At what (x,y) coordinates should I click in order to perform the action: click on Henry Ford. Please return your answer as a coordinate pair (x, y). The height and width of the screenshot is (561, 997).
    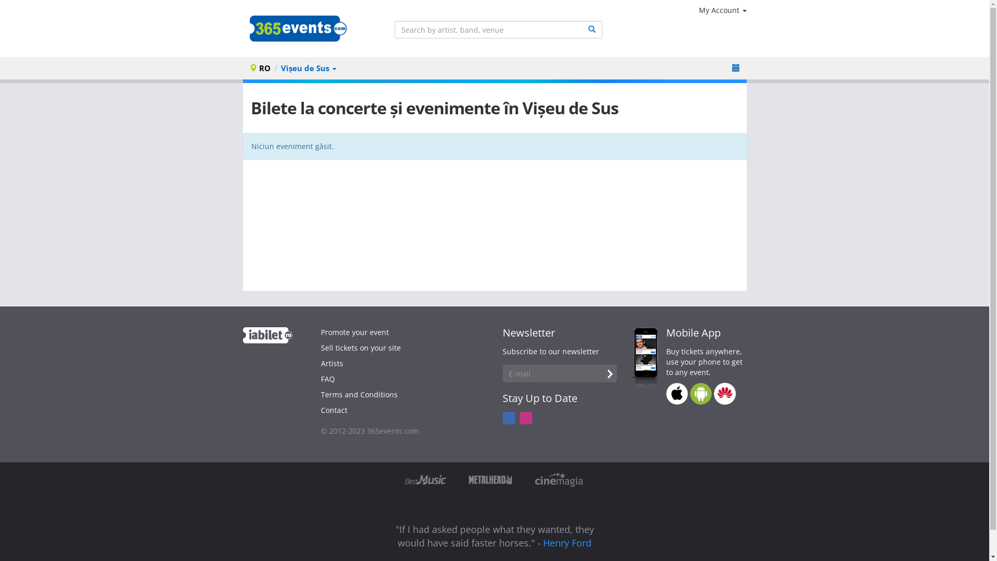
    Looking at the image, I should click on (567, 543).